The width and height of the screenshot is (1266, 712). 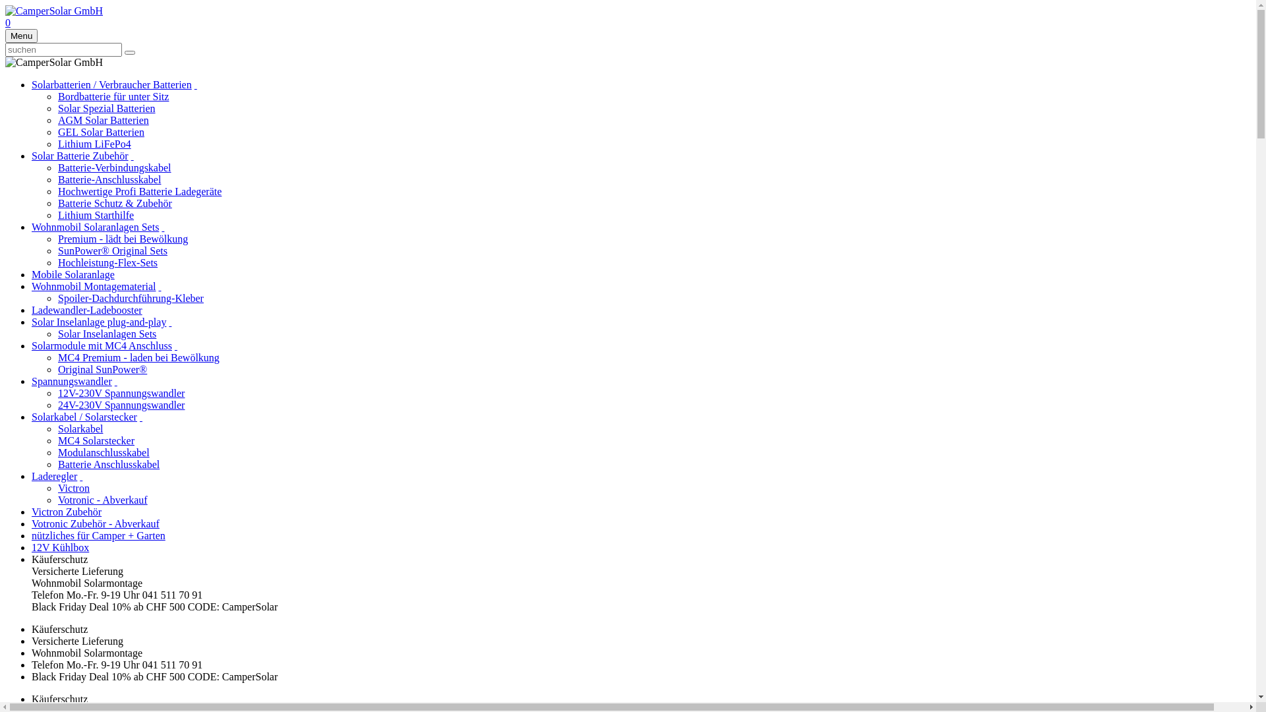 I want to click on  , so click(x=196, y=84).